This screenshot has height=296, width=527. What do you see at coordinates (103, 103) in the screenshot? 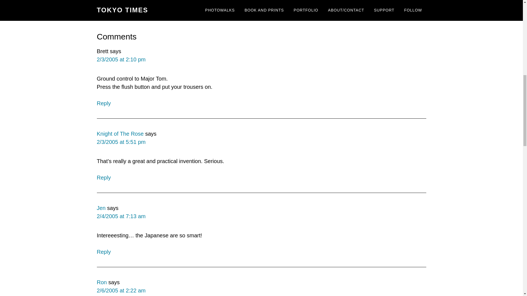
I see `Reply` at bounding box center [103, 103].